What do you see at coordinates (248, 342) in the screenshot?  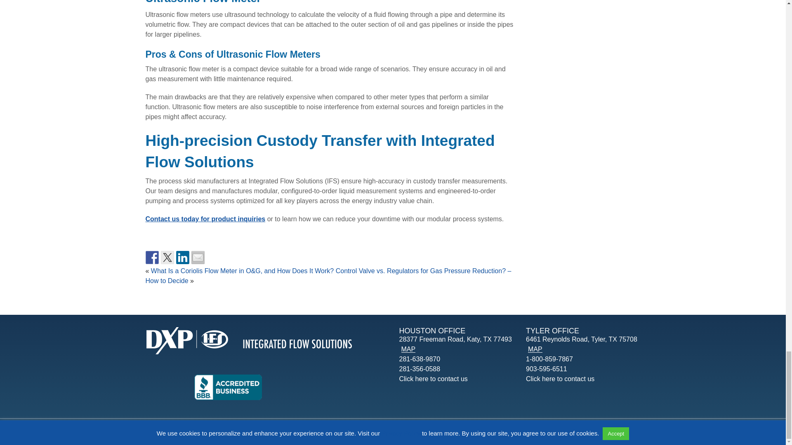 I see `Integrated Flow Solutions` at bounding box center [248, 342].